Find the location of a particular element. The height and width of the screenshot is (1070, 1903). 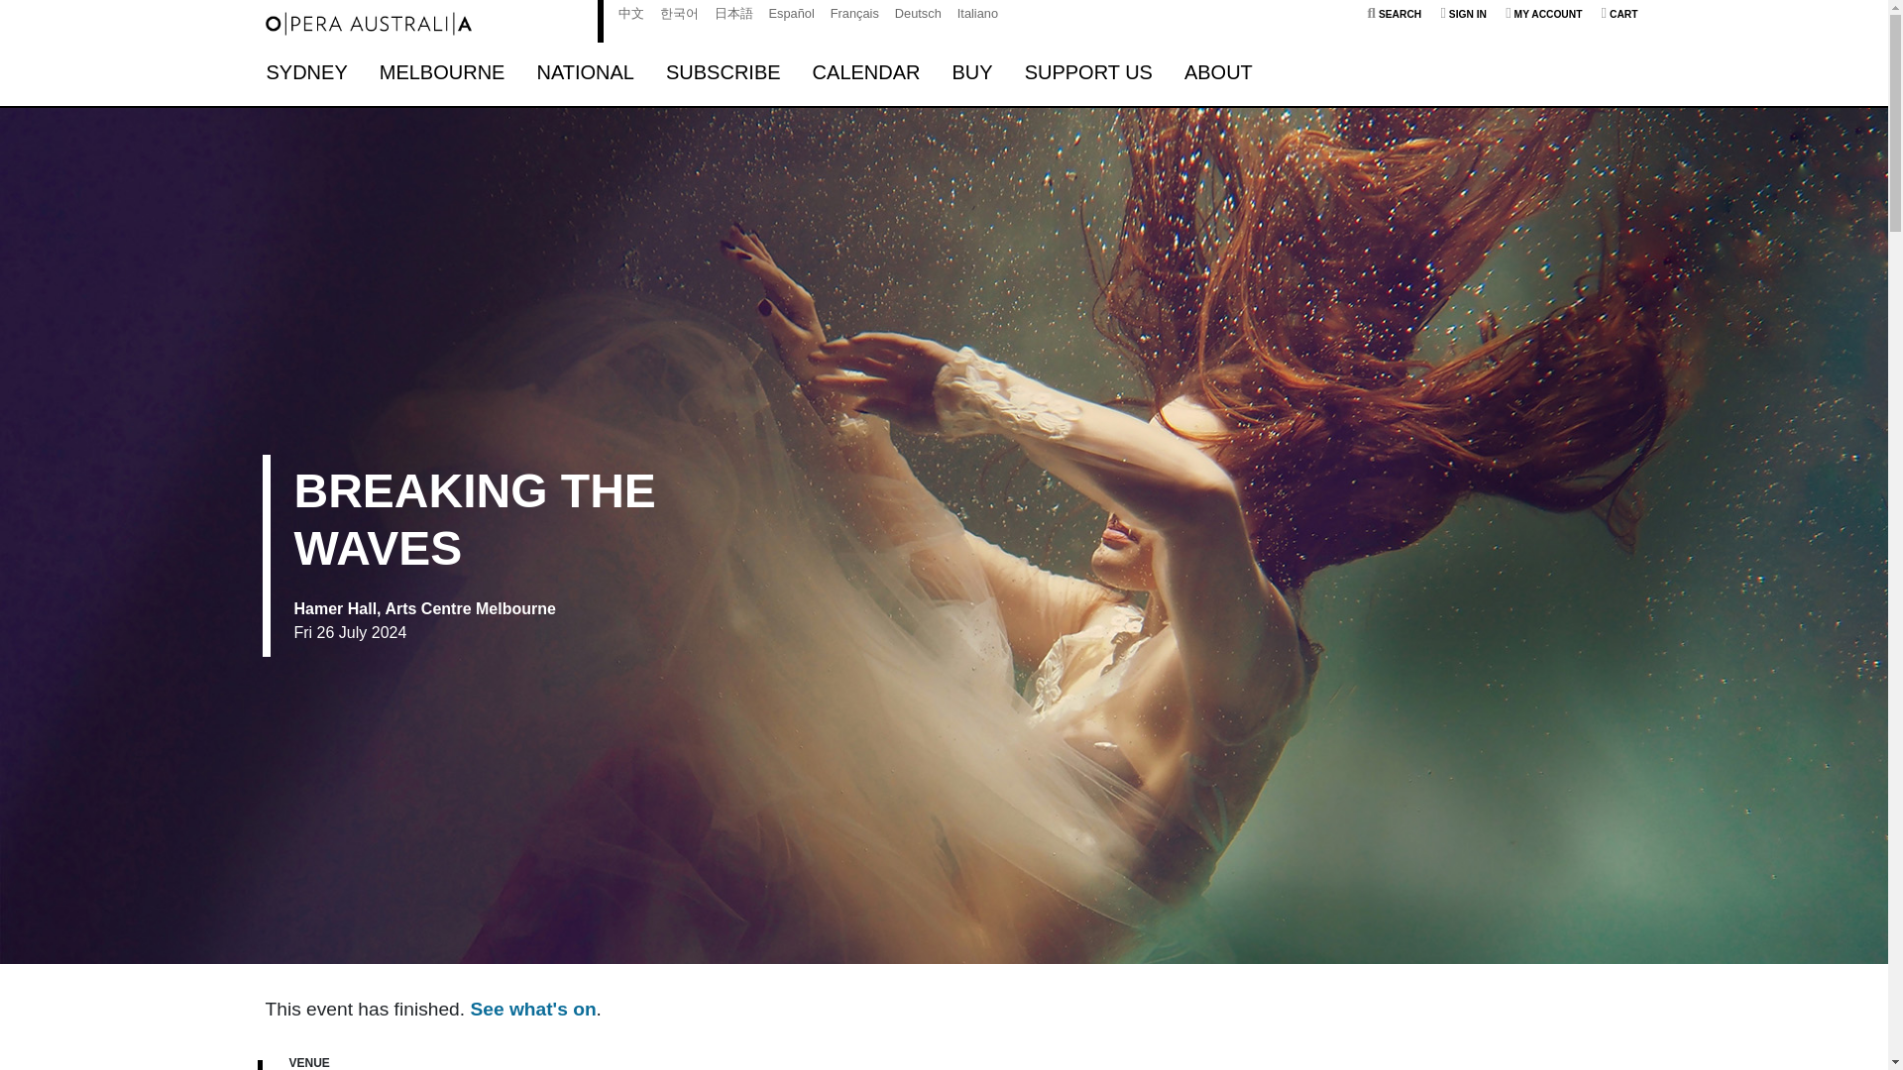

NATIONAL is located at coordinates (585, 71).